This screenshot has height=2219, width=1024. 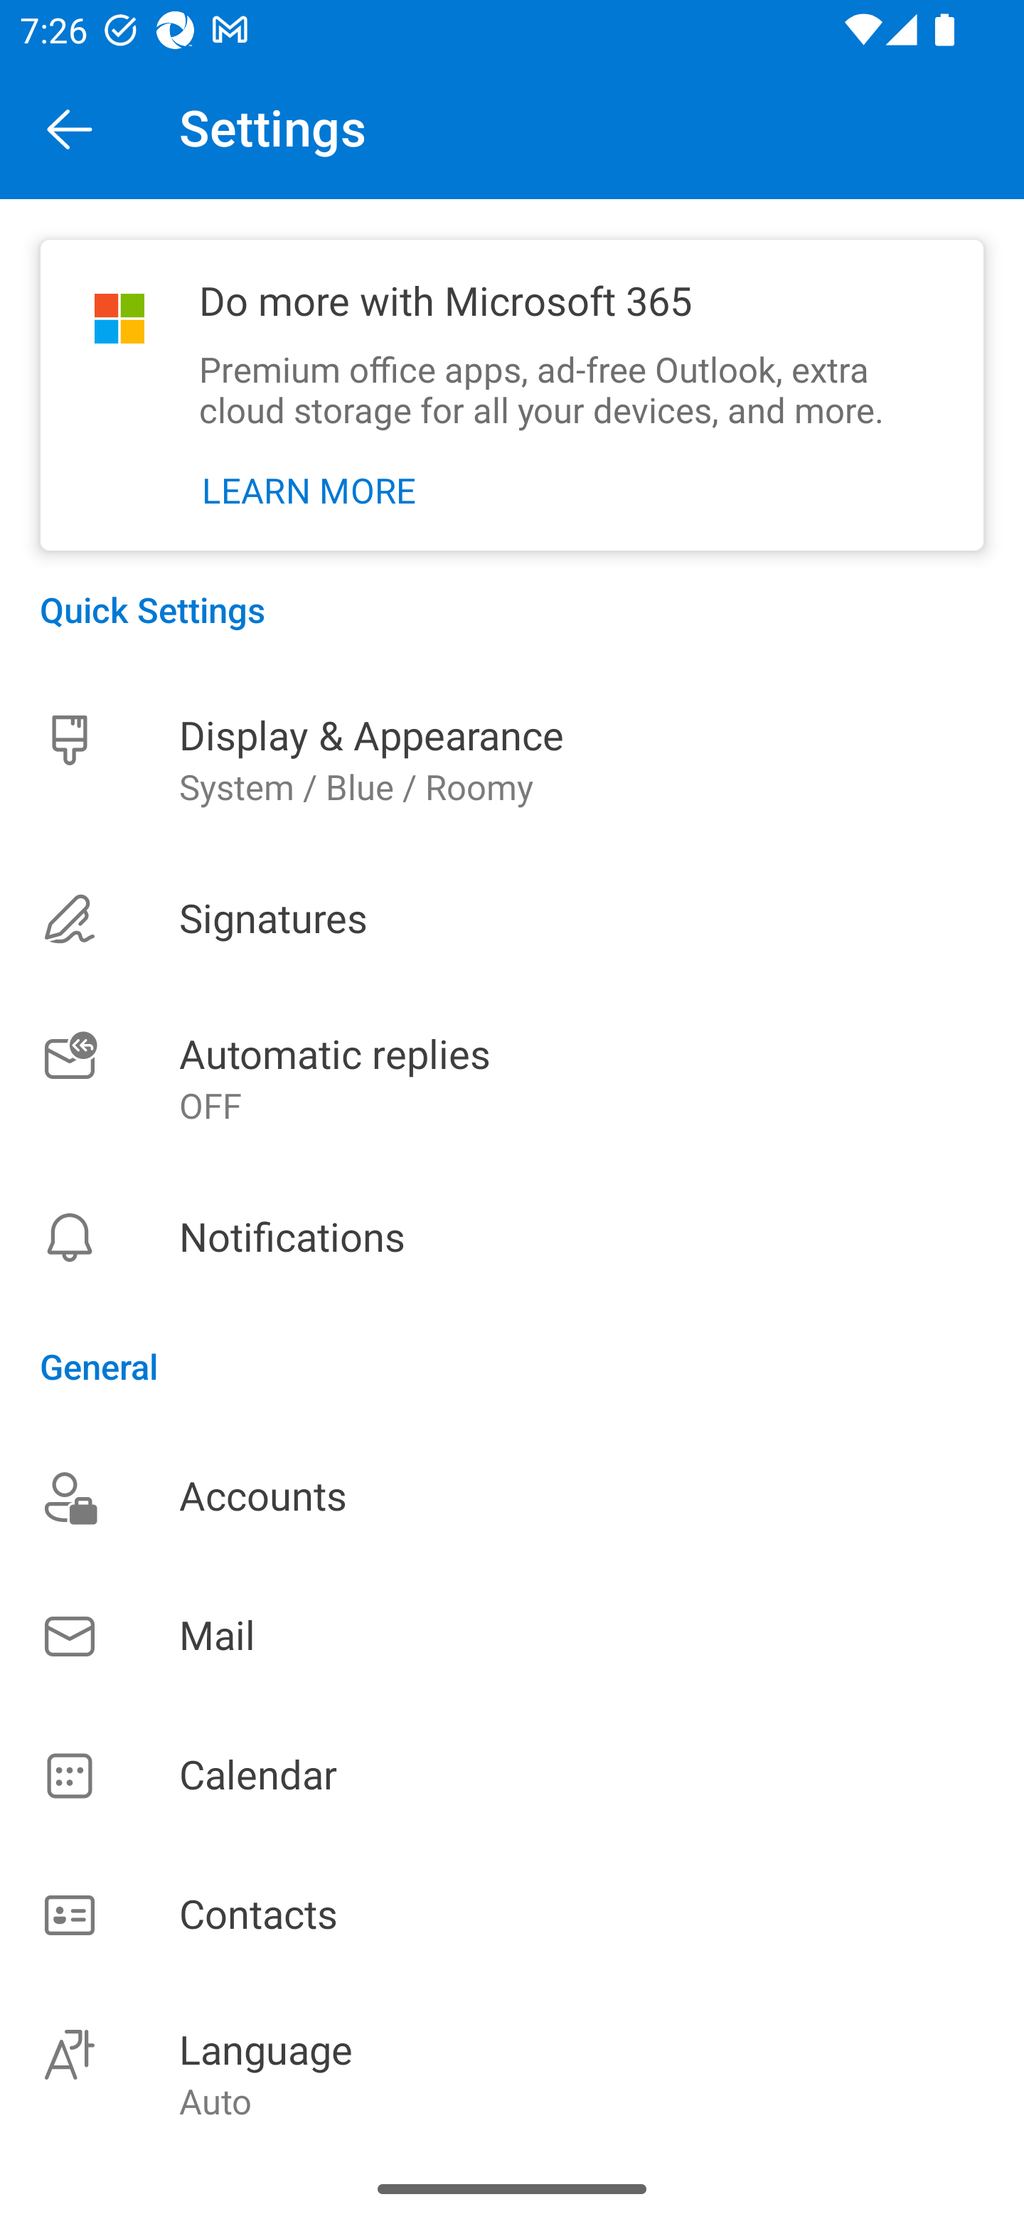 What do you see at coordinates (512, 1636) in the screenshot?
I see `Mail` at bounding box center [512, 1636].